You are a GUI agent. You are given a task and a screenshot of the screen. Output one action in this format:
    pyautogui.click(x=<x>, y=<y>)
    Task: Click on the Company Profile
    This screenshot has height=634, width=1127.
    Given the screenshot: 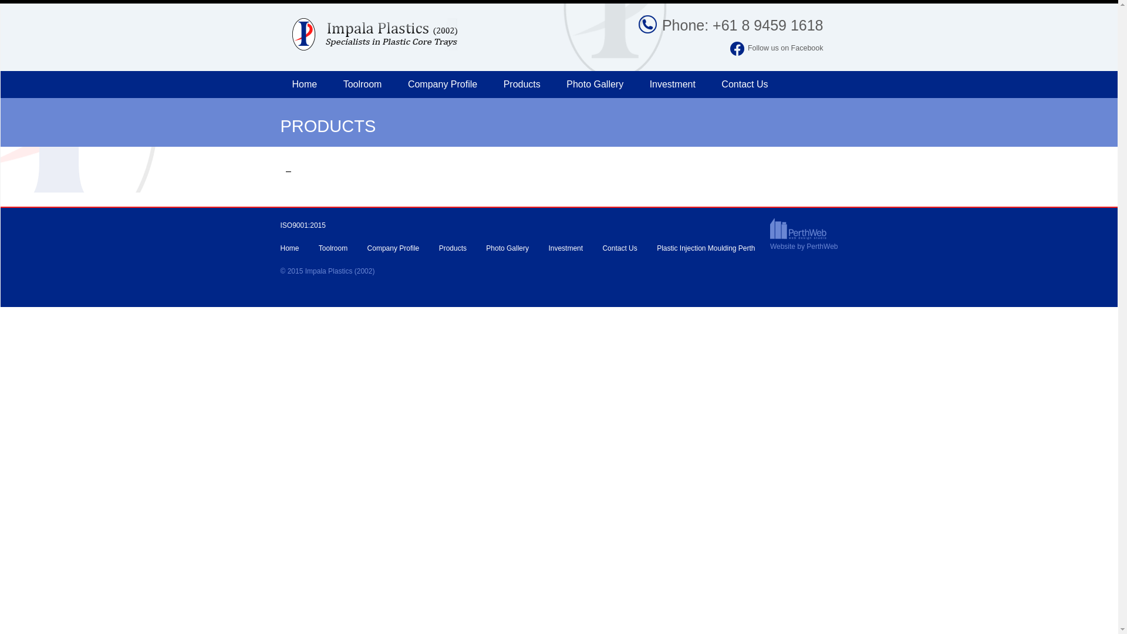 What is the action you would take?
    pyautogui.click(x=393, y=248)
    